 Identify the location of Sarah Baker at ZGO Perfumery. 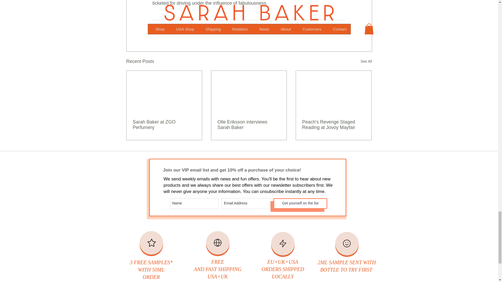
(164, 125).